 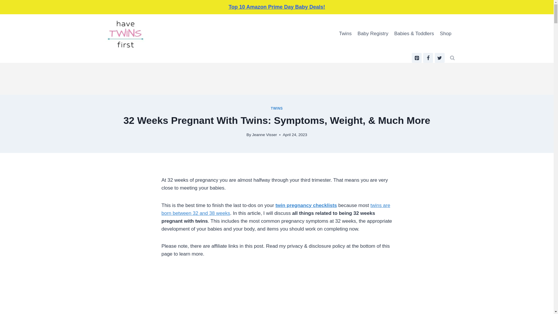 I want to click on twins are born between 32 and 38 weeks, so click(x=428, y=58).